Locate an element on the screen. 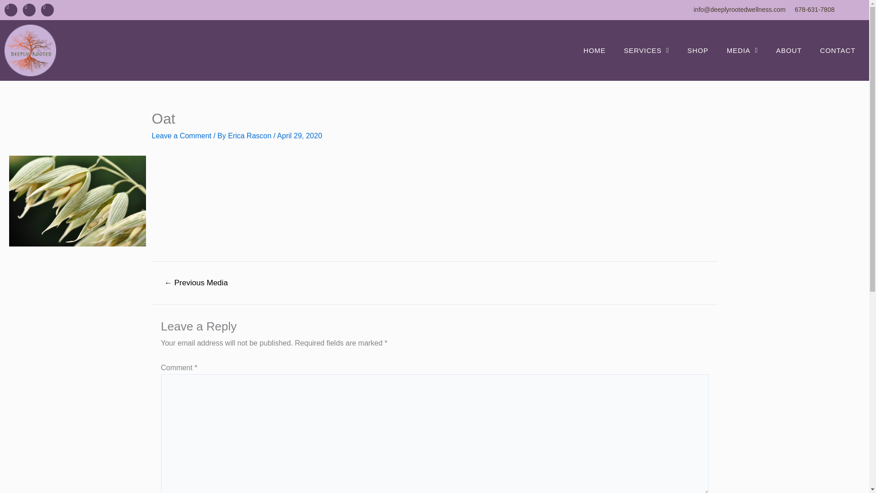 This screenshot has height=493, width=876. 678-631-7808 is located at coordinates (828, 10).